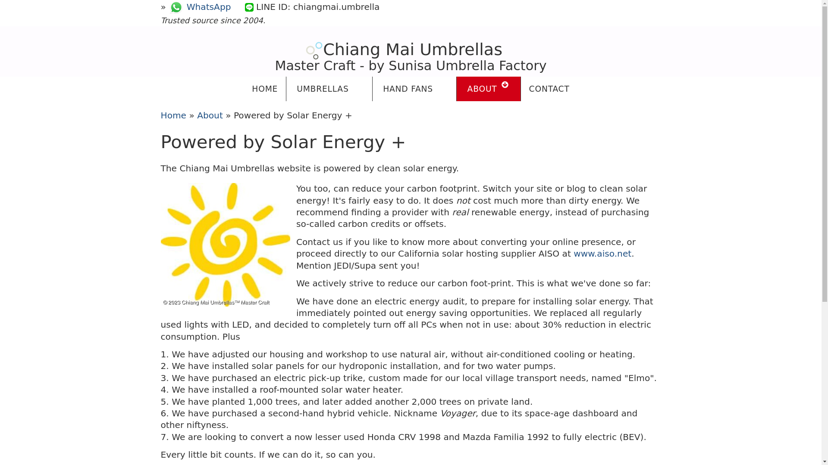 Image resolution: width=828 pixels, height=465 pixels. What do you see at coordinates (549, 89) in the screenshot?
I see `CONTACT` at bounding box center [549, 89].